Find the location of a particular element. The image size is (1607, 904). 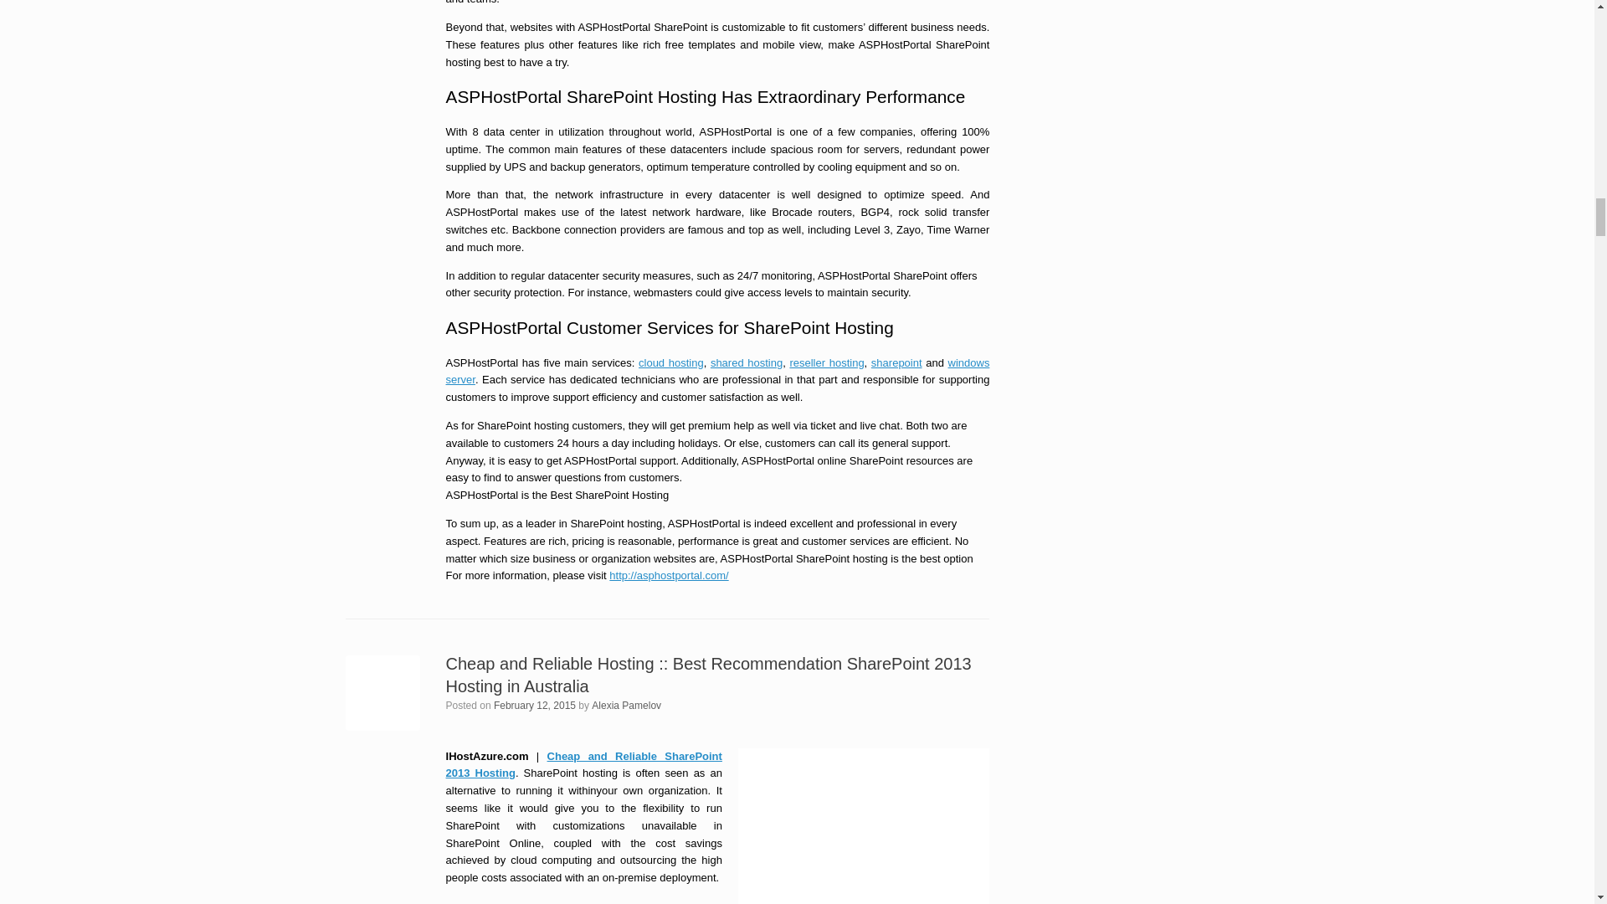

reseller hosting is located at coordinates (826, 362).